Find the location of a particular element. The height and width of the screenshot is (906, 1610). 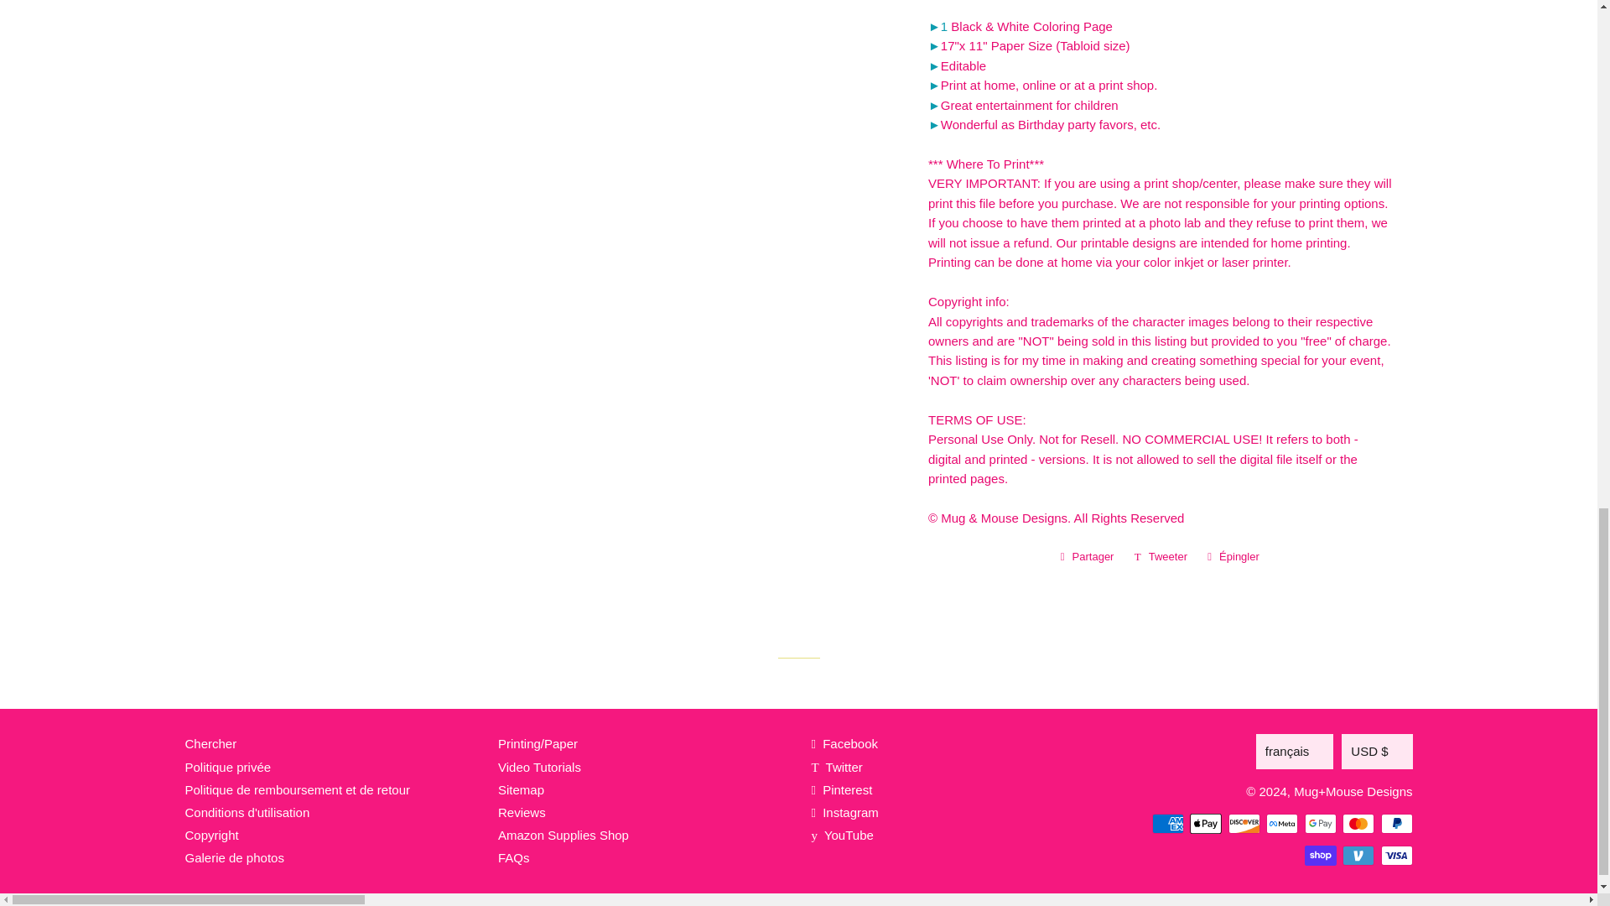

Apple Pay is located at coordinates (1206, 823).